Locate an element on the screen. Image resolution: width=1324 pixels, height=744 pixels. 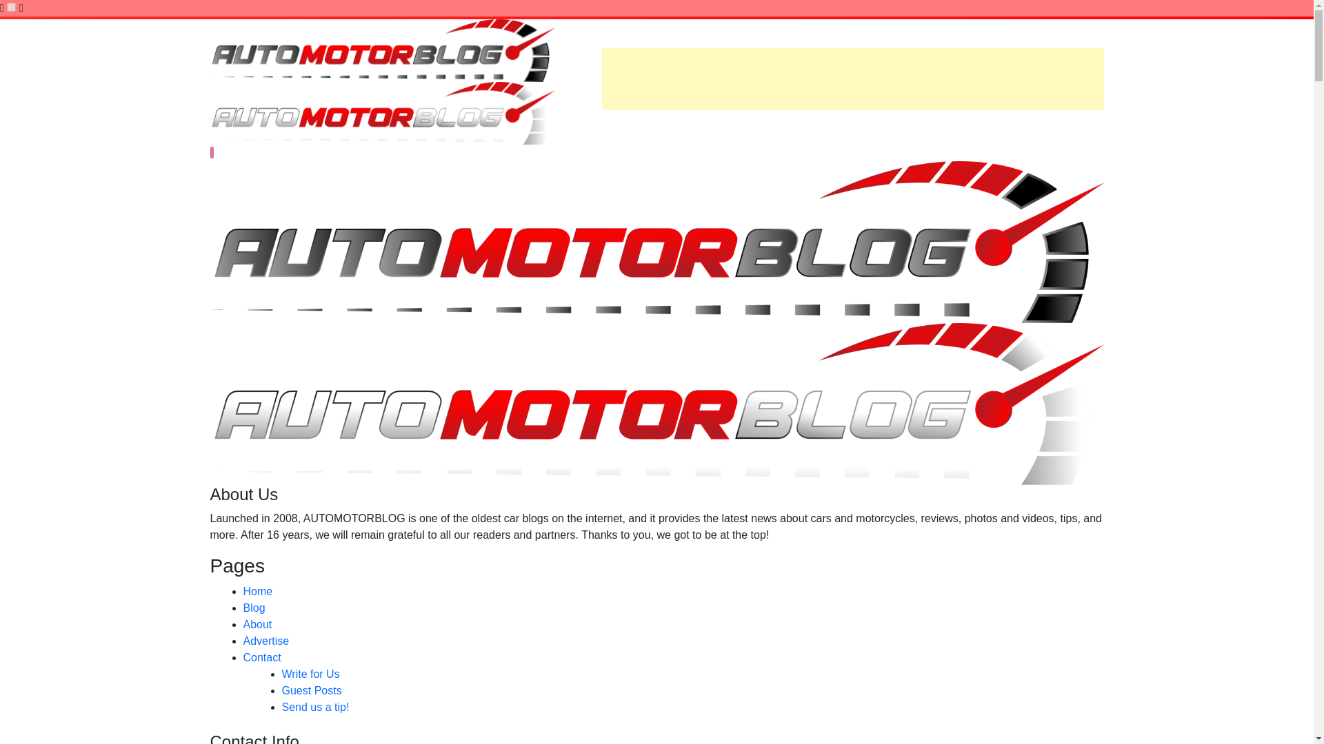
Blog is located at coordinates (254, 608).